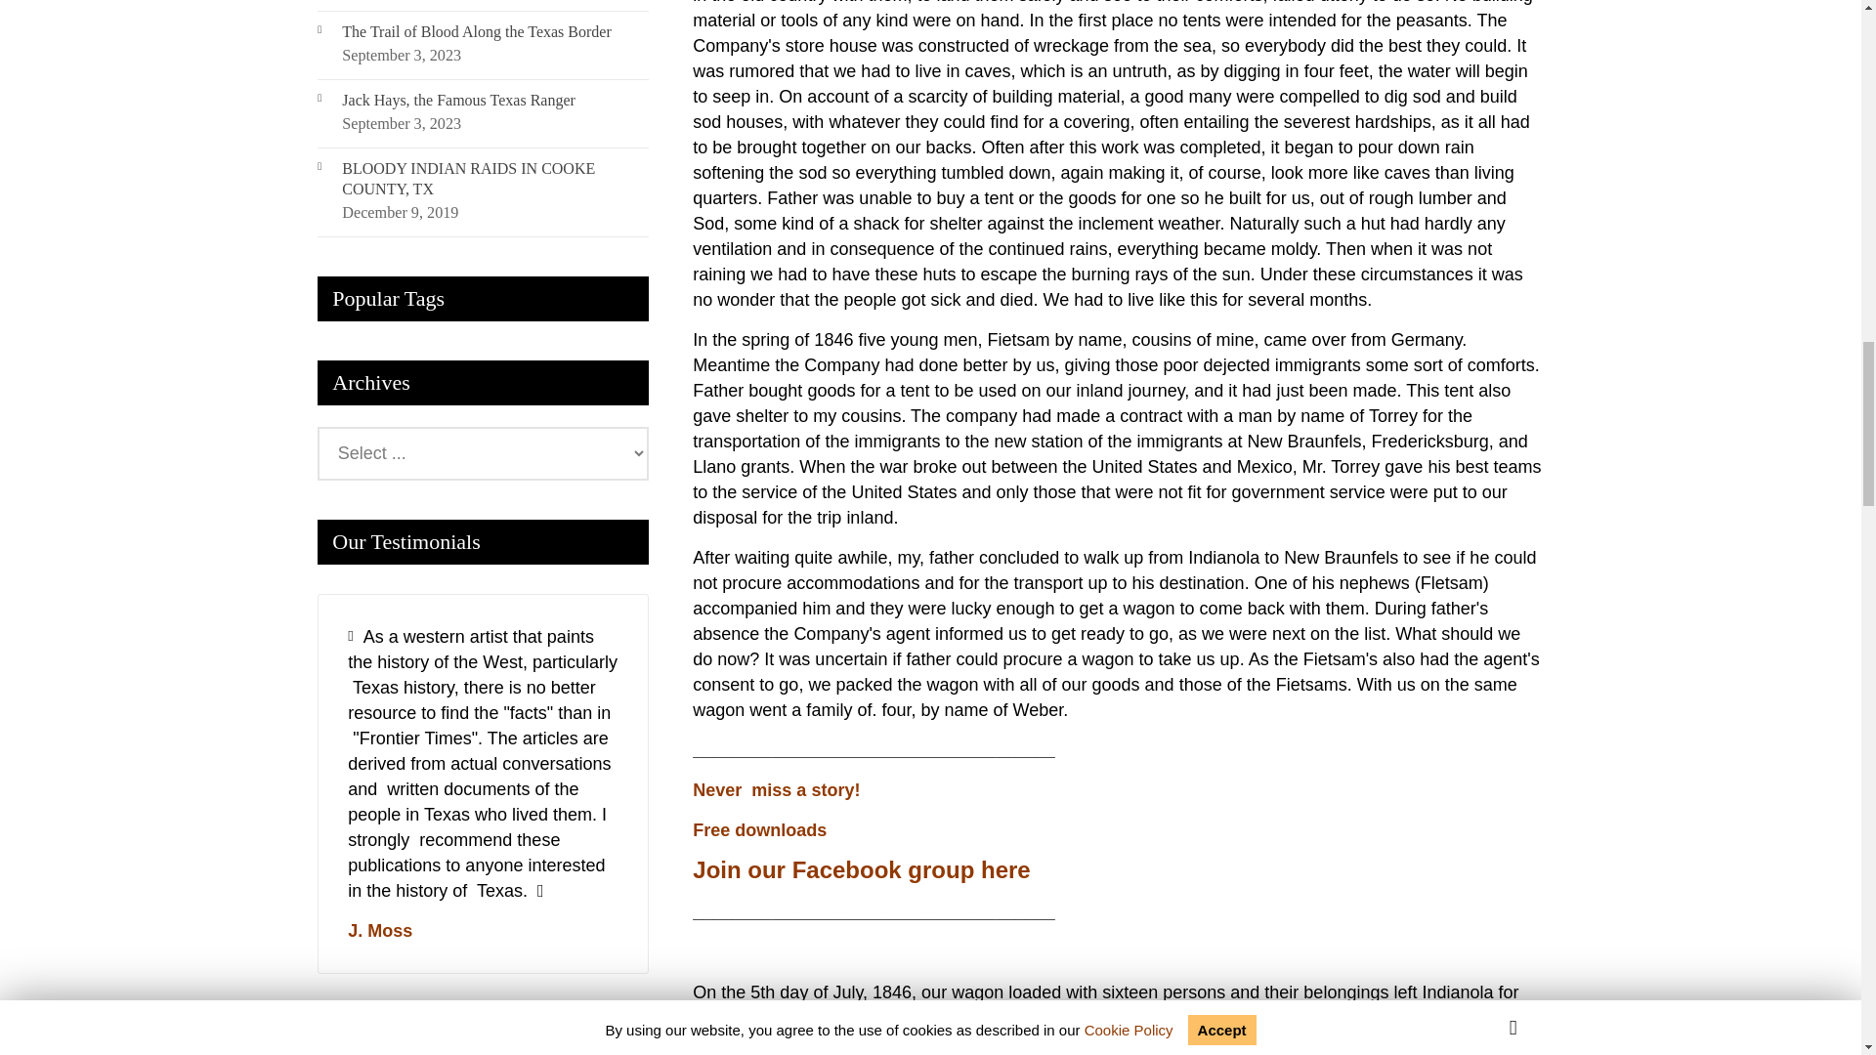  I want to click on Join our Facebook group here, so click(861, 869).